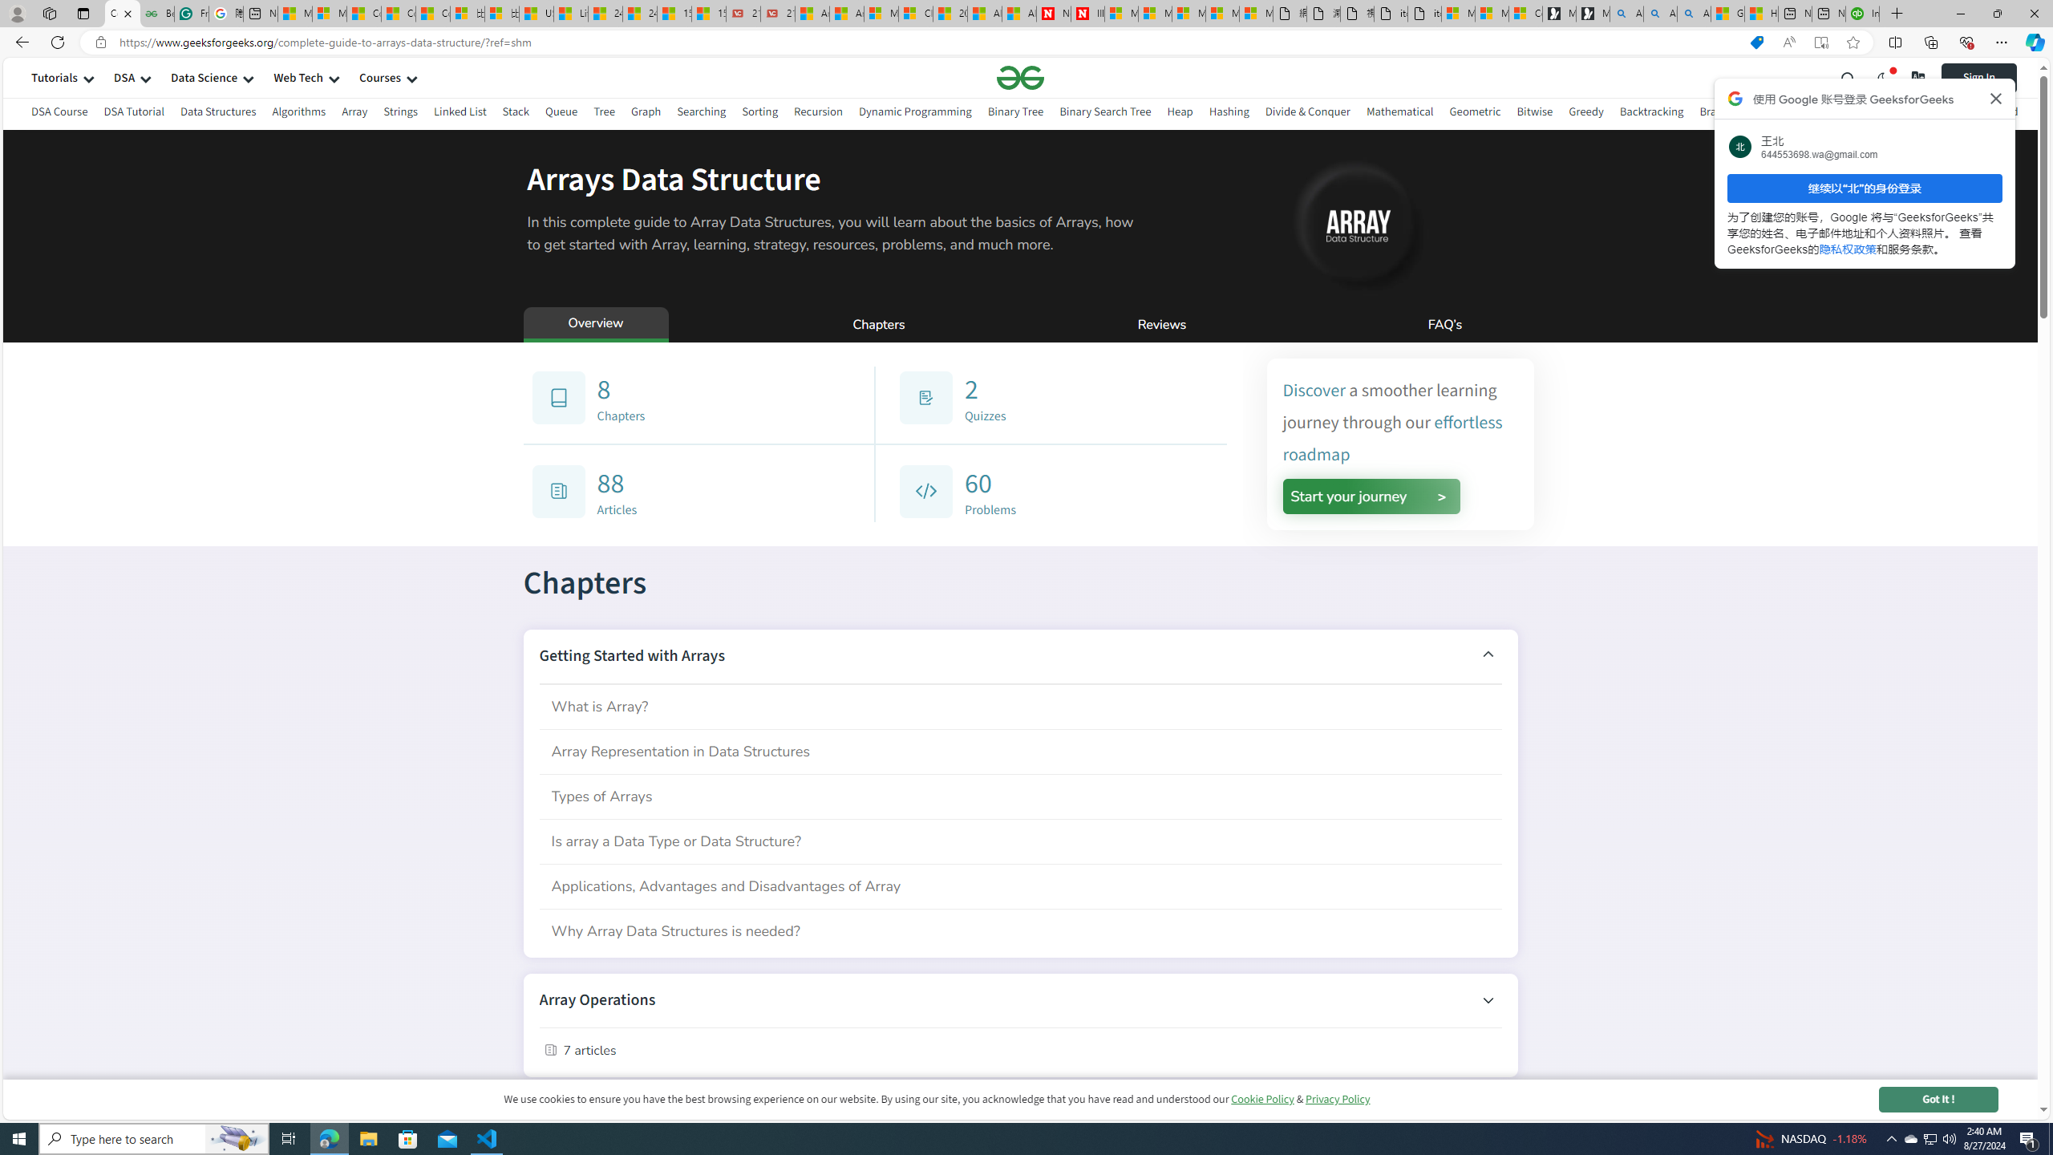  Describe the element at coordinates (1651, 114) in the screenshot. I see `Backtracking` at that location.